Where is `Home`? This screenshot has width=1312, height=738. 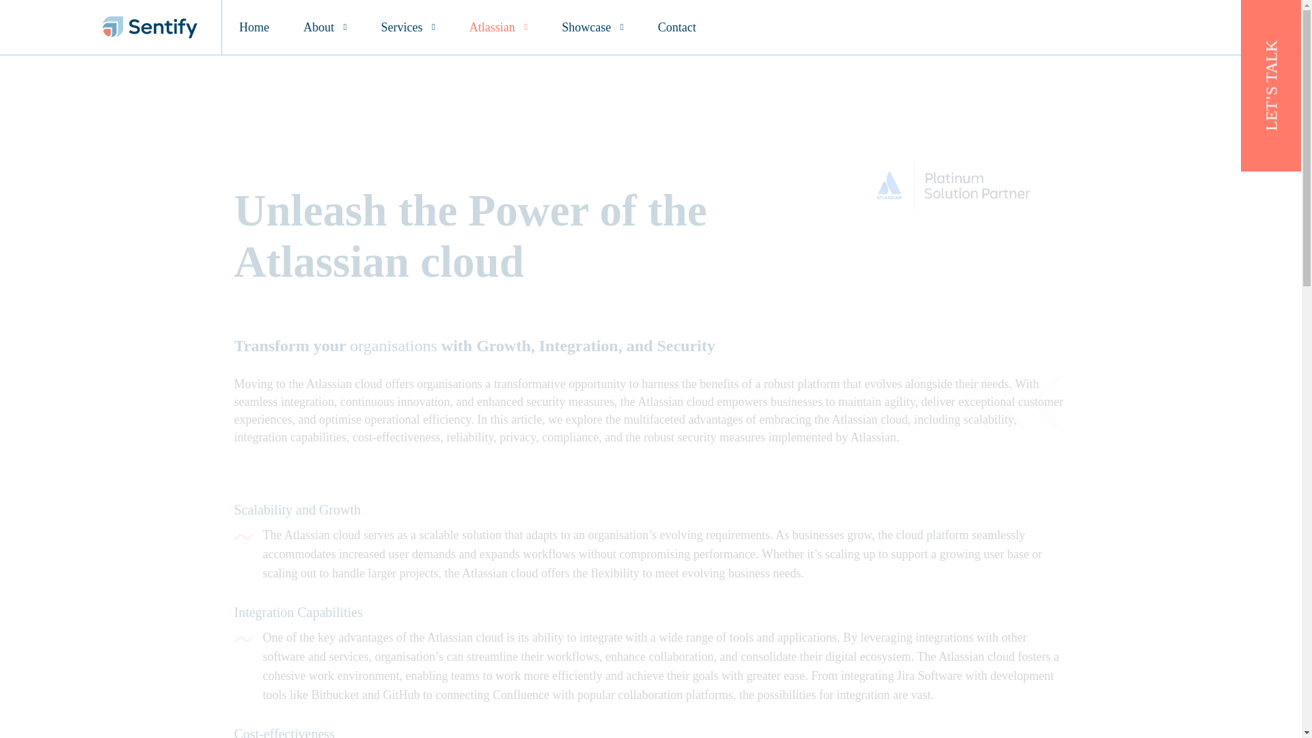
Home is located at coordinates (254, 27).